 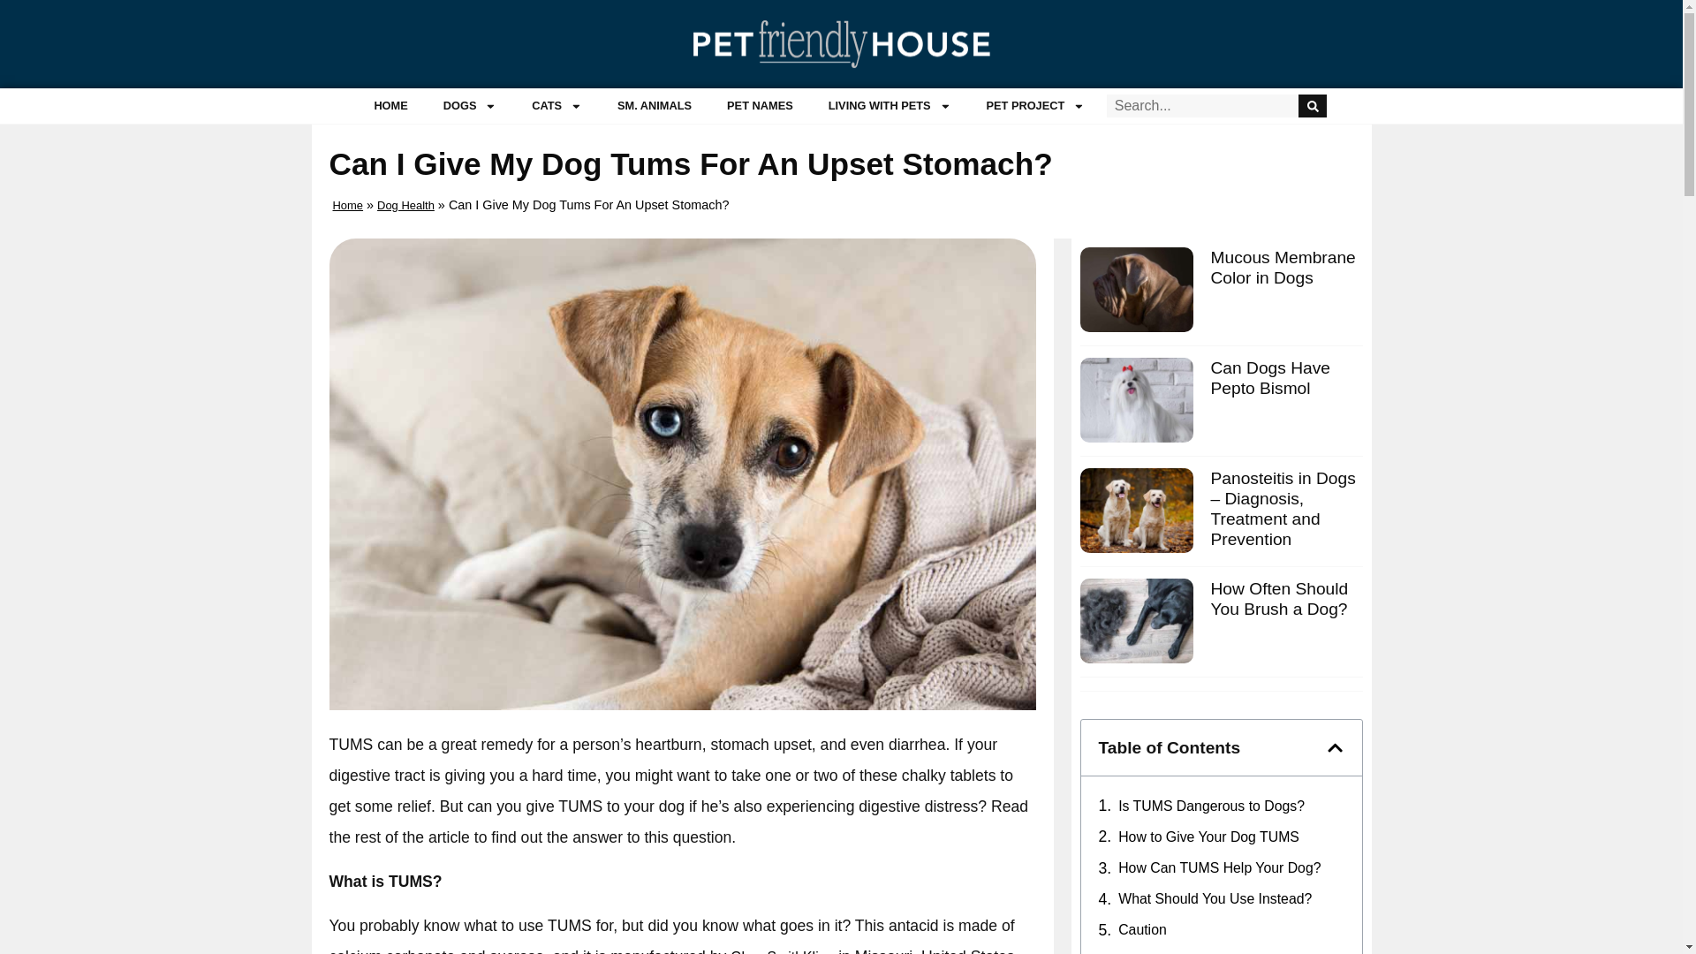 What do you see at coordinates (556, 106) in the screenshot?
I see `CATS` at bounding box center [556, 106].